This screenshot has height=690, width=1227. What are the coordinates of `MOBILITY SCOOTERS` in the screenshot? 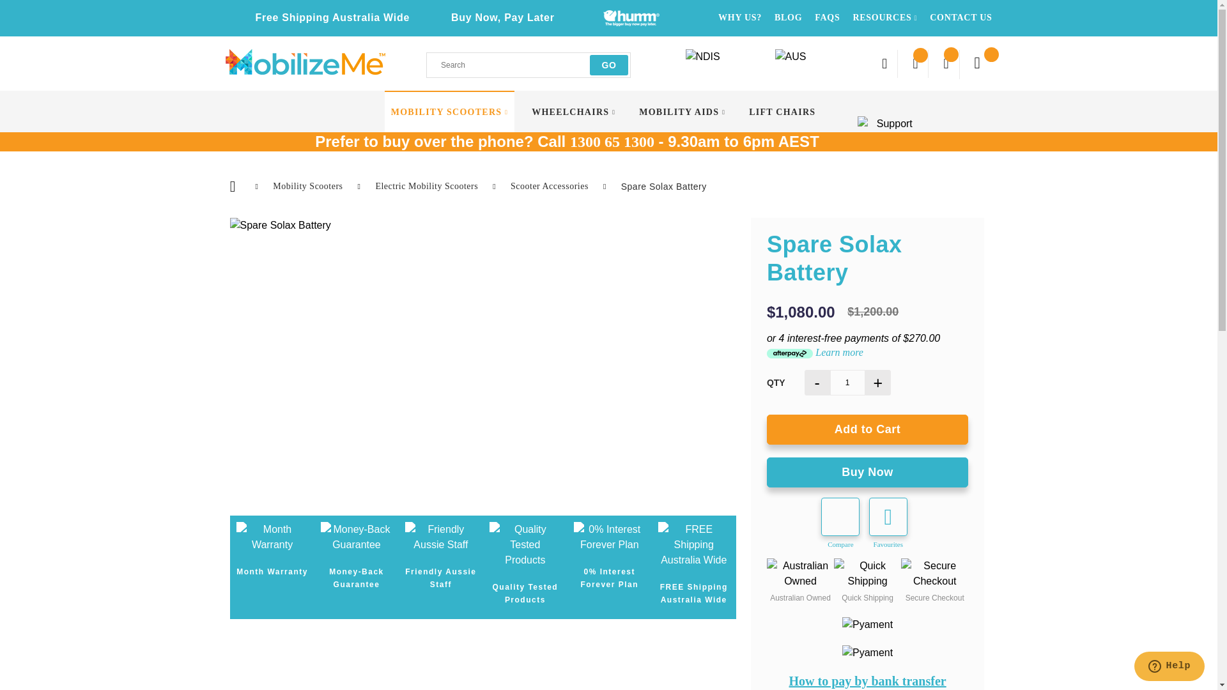 It's located at (450, 112).